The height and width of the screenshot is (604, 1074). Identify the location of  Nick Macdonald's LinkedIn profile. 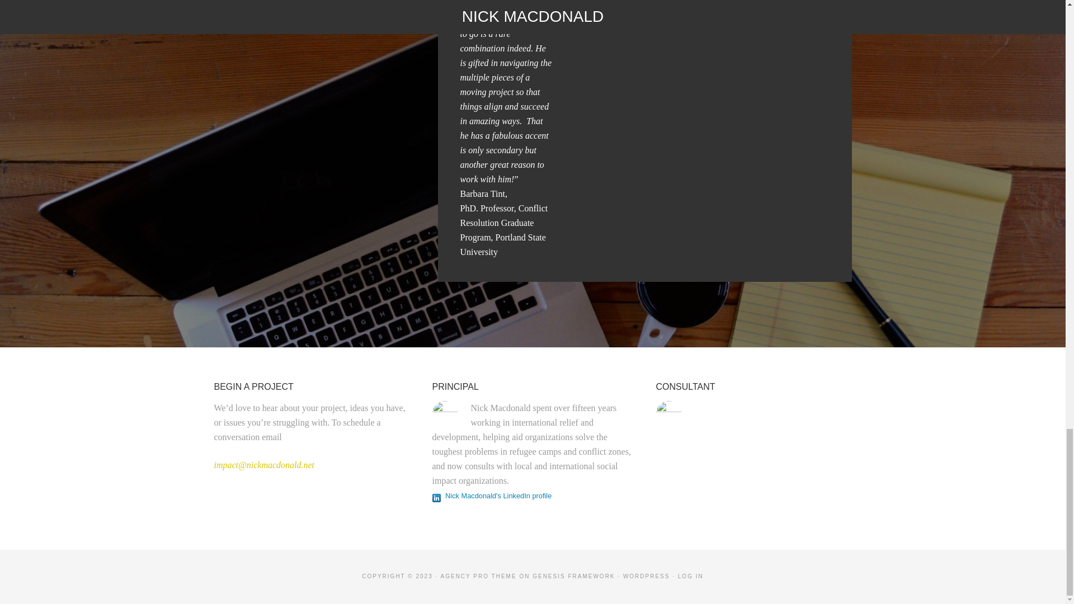
(491, 495).